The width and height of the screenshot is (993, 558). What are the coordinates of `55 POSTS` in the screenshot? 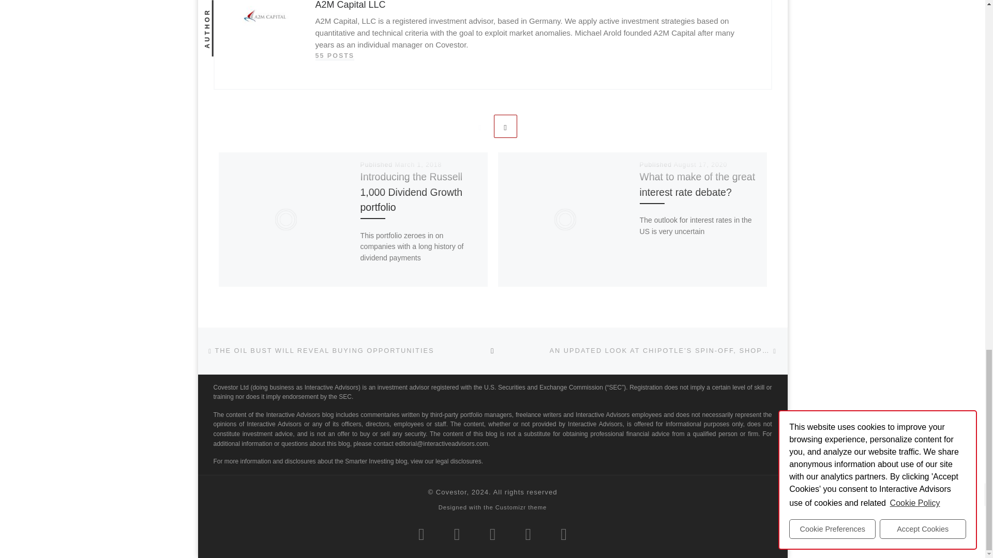 It's located at (335, 56).